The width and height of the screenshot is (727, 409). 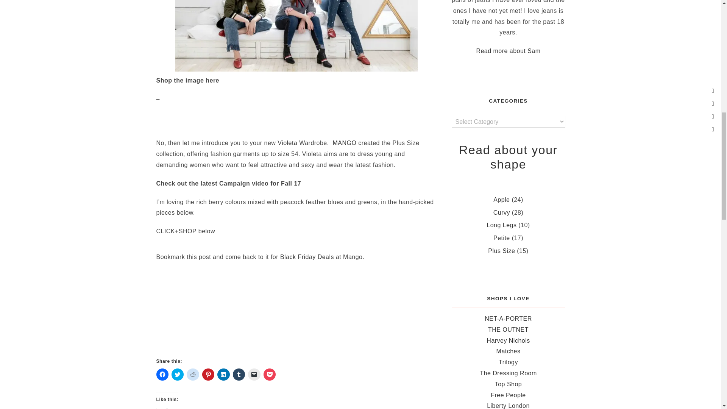 What do you see at coordinates (254, 375) in the screenshot?
I see `Click to email a link to a friend` at bounding box center [254, 375].